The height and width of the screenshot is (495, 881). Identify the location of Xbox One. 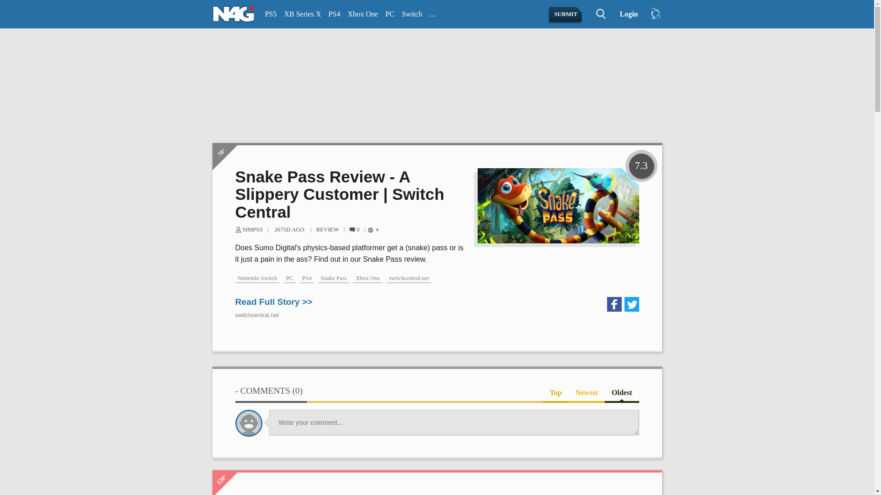
(362, 15).